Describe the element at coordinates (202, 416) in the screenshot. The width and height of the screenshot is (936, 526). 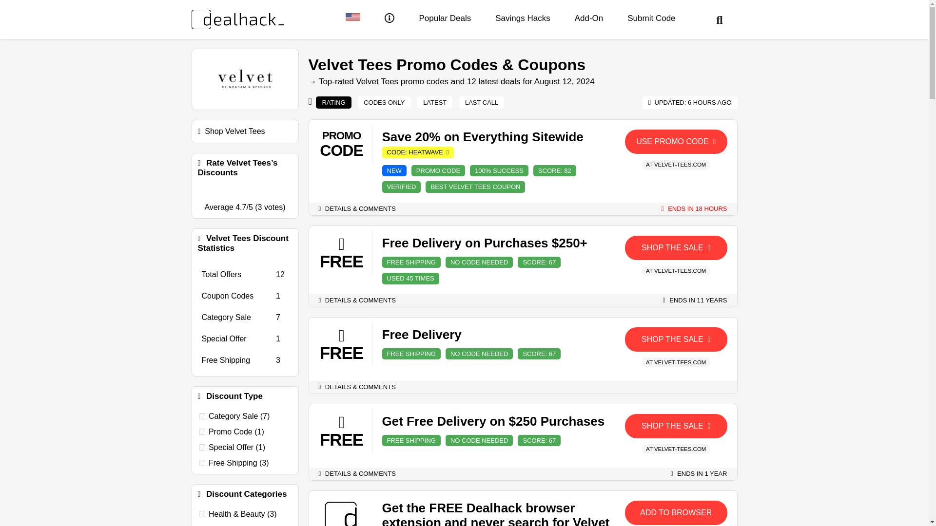
I see `category` at that location.